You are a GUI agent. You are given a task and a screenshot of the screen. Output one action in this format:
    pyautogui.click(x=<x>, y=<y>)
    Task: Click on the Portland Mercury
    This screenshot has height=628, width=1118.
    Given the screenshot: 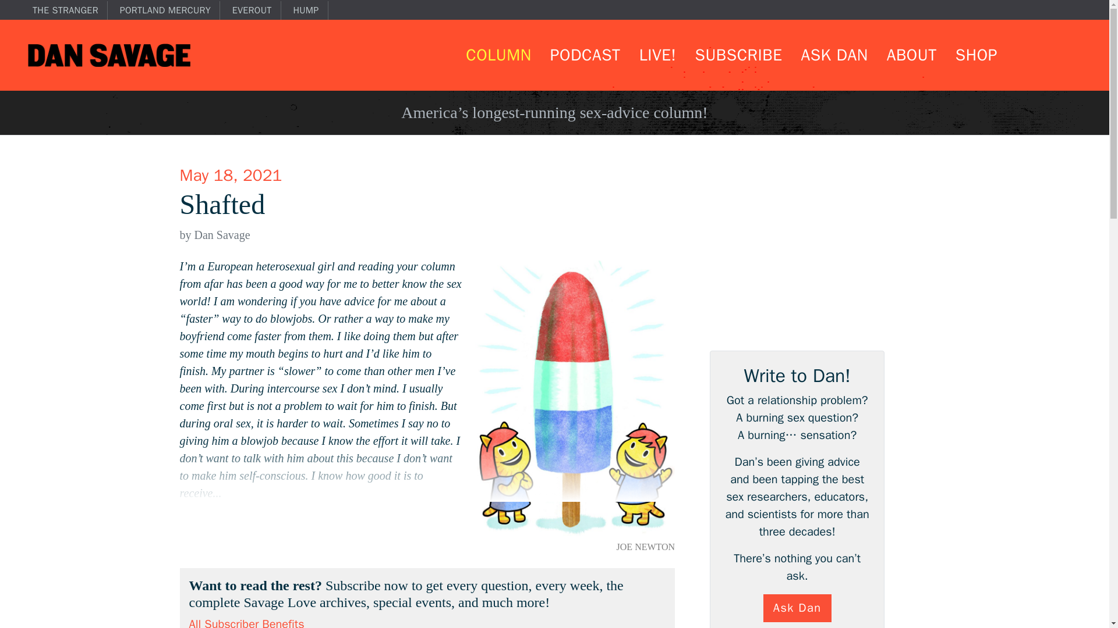 What is the action you would take?
    pyautogui.click(x=170, y=10)
    